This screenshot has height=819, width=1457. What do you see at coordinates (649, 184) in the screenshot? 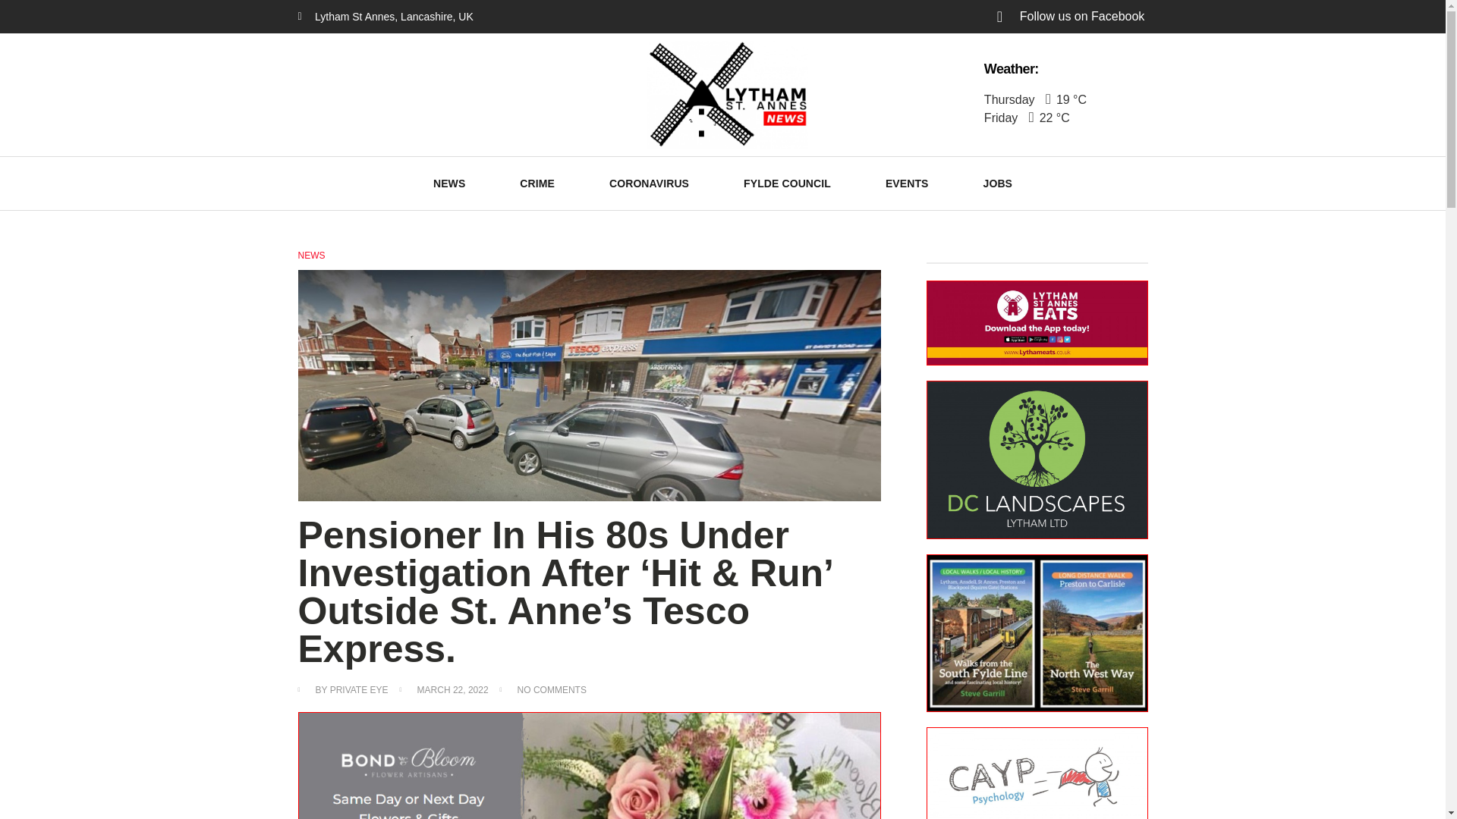
I see `CORONAVIRUS` at bounding box center [649, 184].